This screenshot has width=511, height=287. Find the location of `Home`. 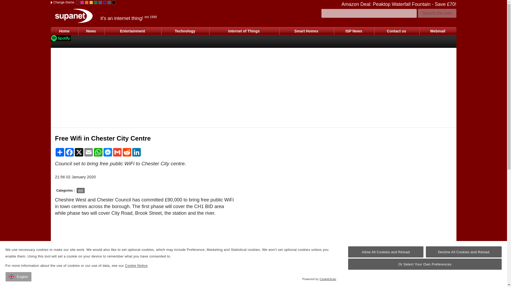

Home is located at coordinates (64, 31).